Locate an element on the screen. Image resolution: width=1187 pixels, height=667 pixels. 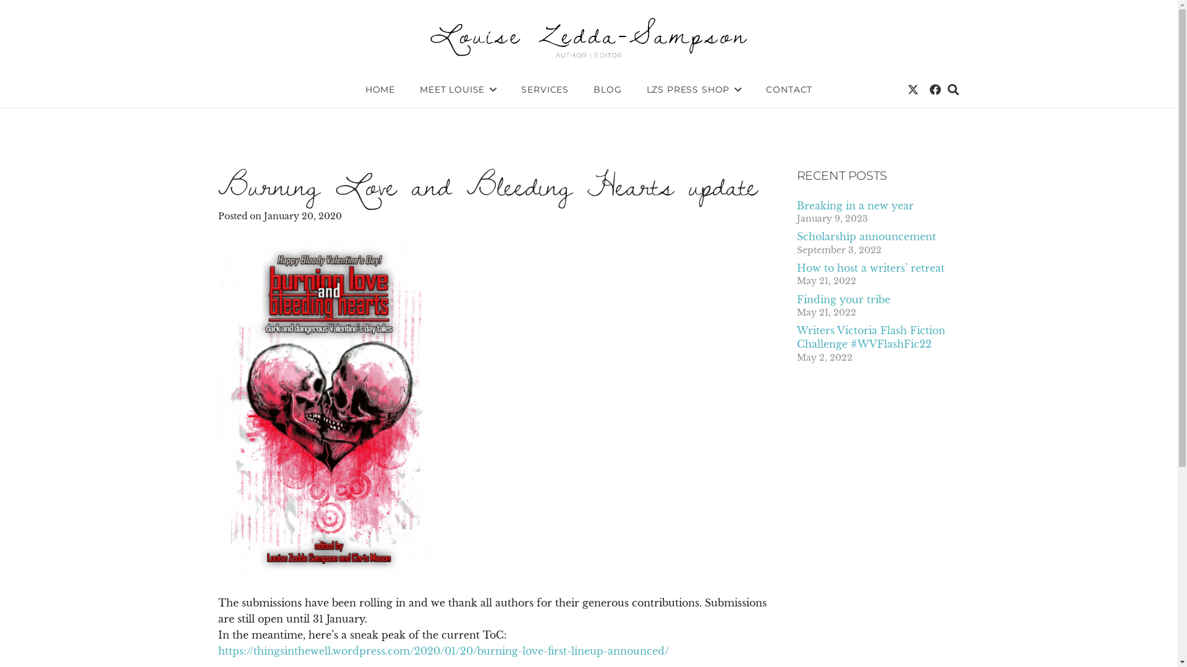
CONTACT is located at coordinates (789, 90).